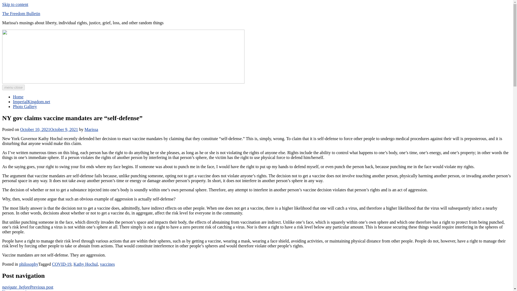  Describe the element at coordinates (85, 264) in the screenshot. I see `Kathy Hochul` at that location.